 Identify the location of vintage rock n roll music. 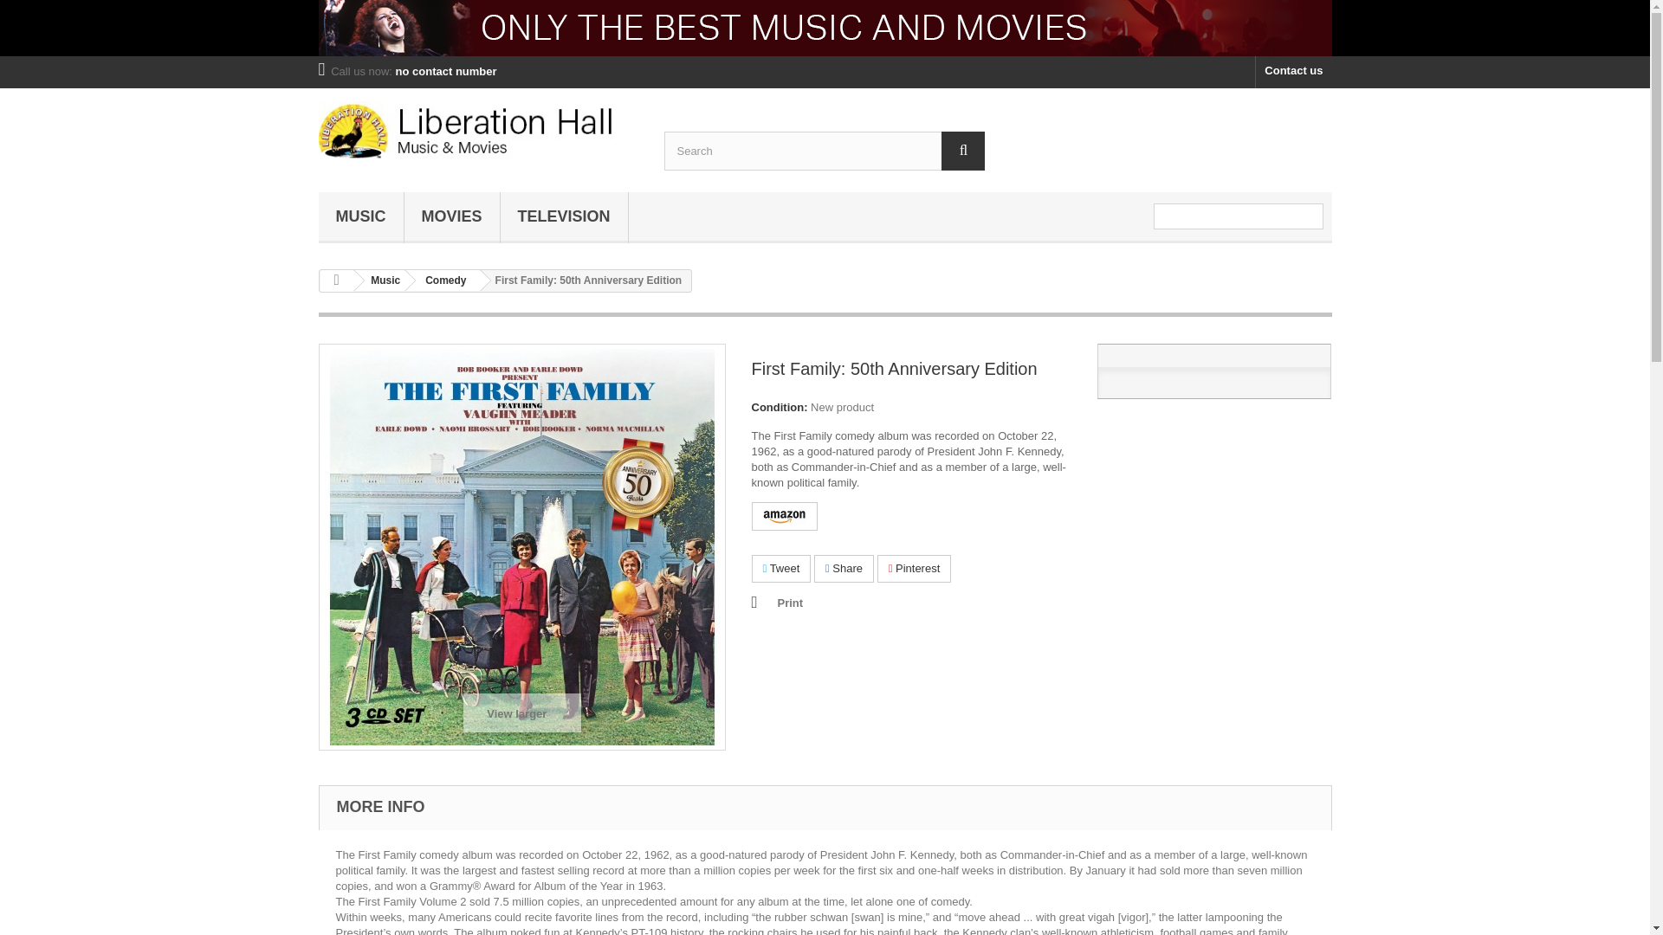
(825, 28).